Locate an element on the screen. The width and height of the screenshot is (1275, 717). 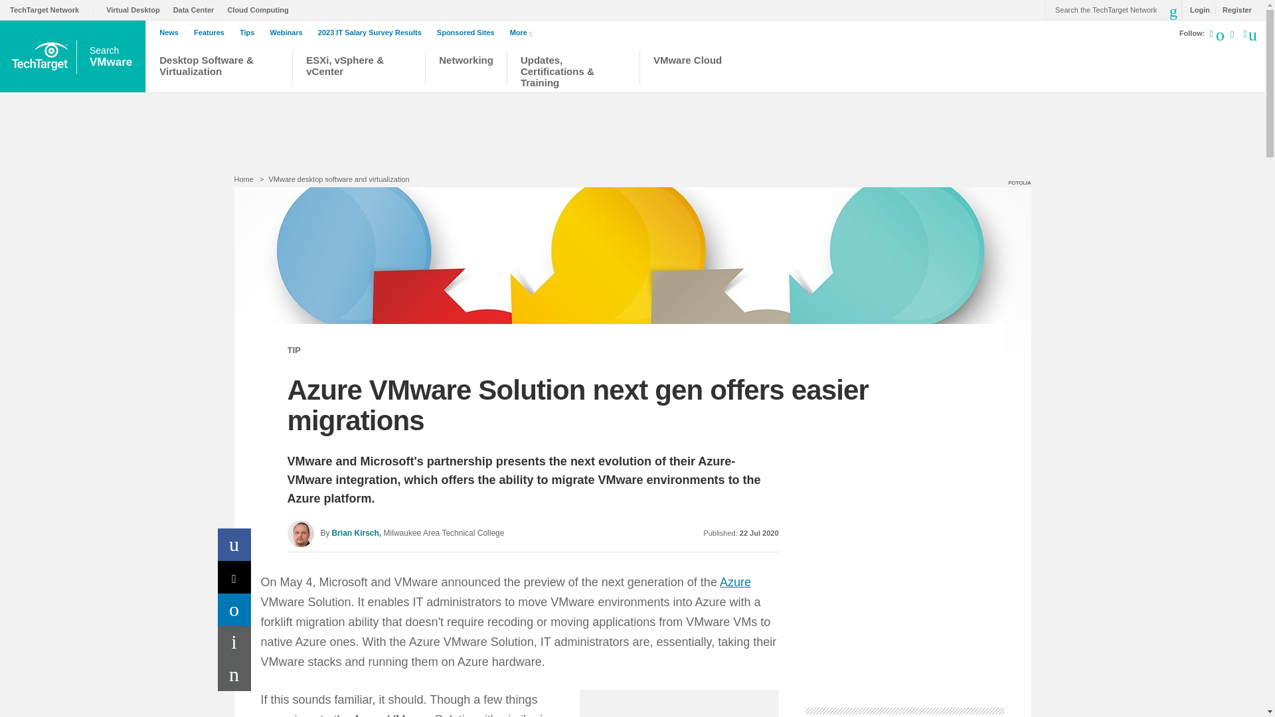
Data Center is located at coordinates (197, 9).